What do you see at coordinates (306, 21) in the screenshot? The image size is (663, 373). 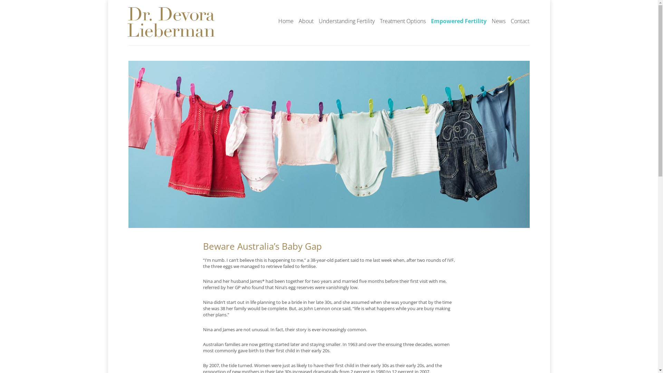 I see `About` at bounding box center [306, 21].